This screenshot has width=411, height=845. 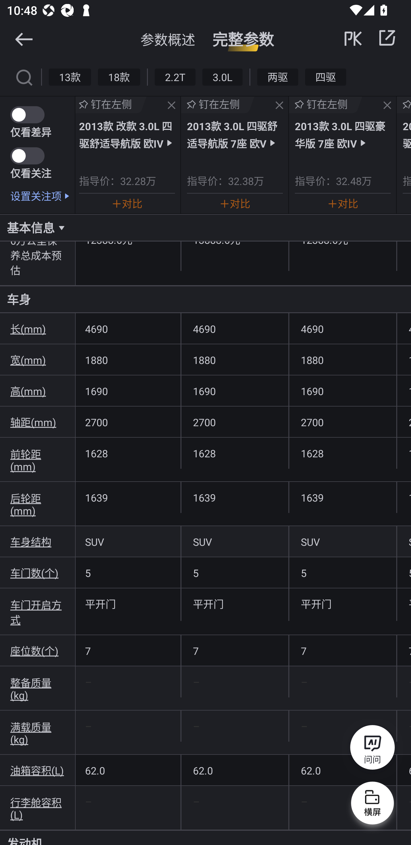 I want to click on 对比, so click(x=235, y=203).